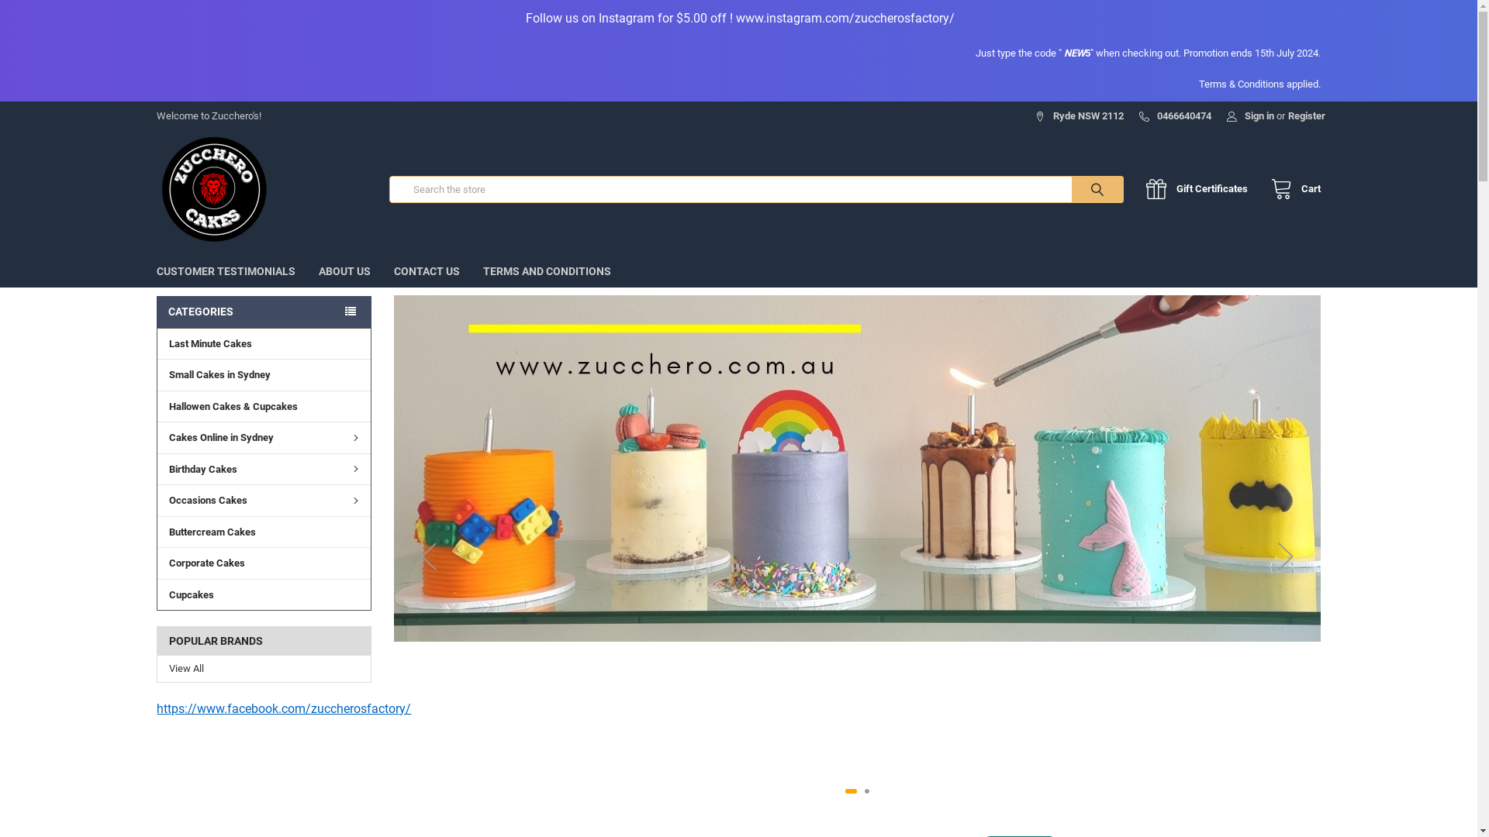  I want to click on Cakes Online in Sydney, so click(264, 437).